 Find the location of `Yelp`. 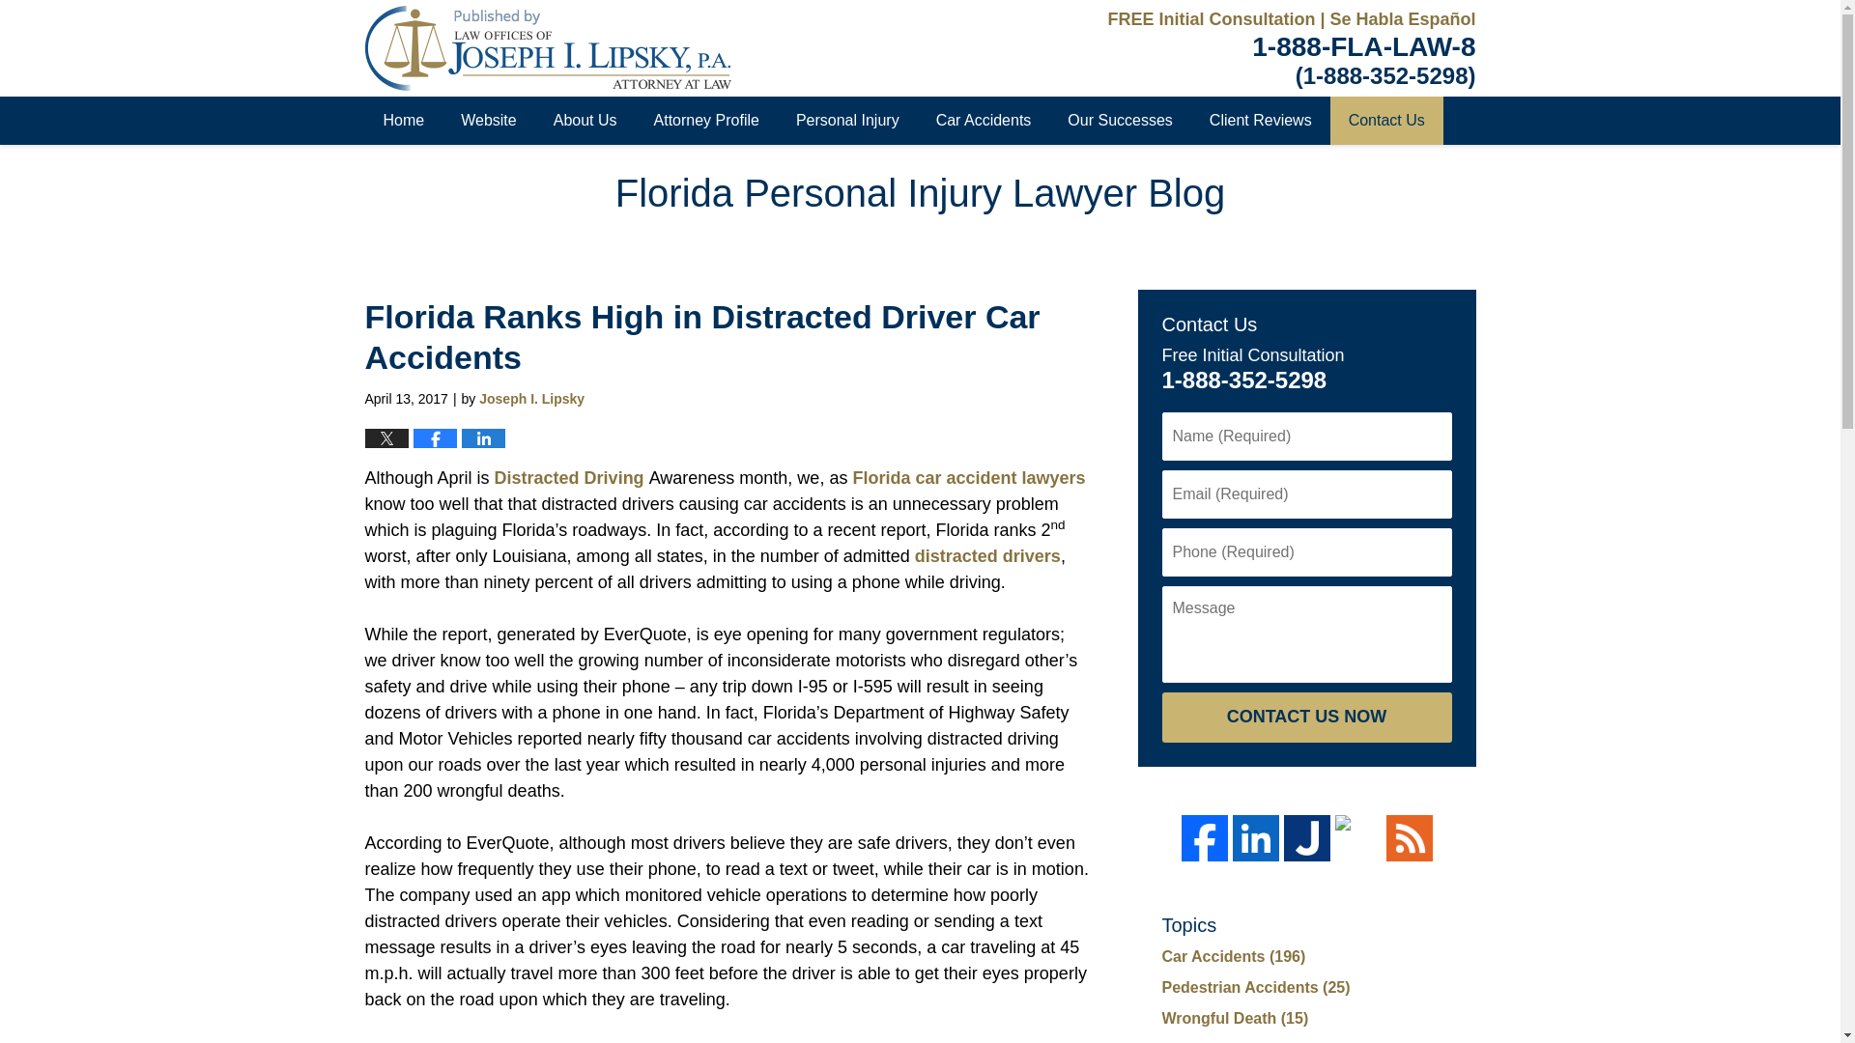

Yelp is located at coordinates (1358, 838).